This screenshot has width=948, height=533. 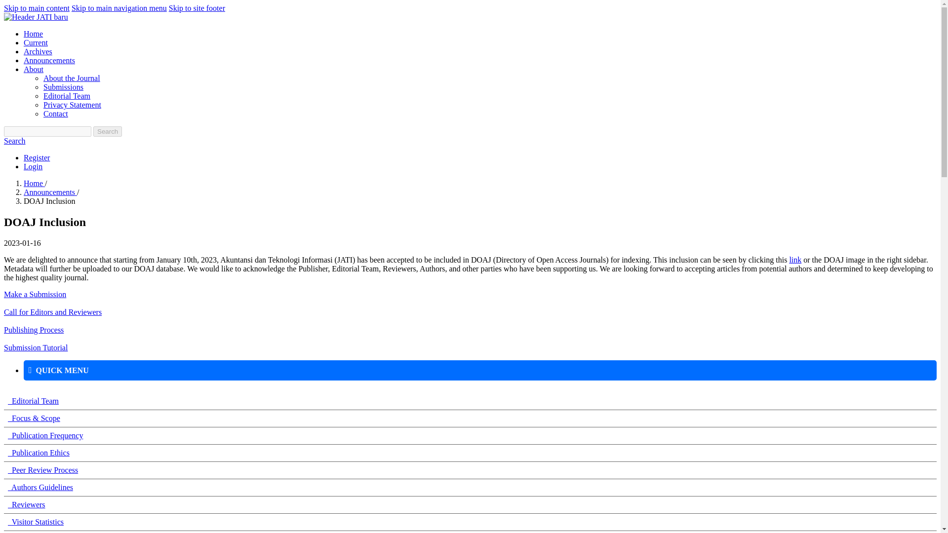 What do you see at coordinates (63, 87) in the screenshot?
I see `Submissions` at bounding box center [63, 87].